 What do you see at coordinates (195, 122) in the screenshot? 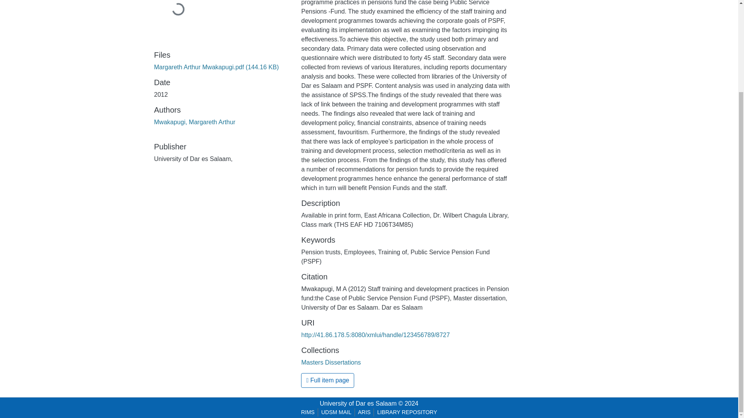
I see `Mwakapugi, Margareth Arthur` at bounding box center [195, 122].